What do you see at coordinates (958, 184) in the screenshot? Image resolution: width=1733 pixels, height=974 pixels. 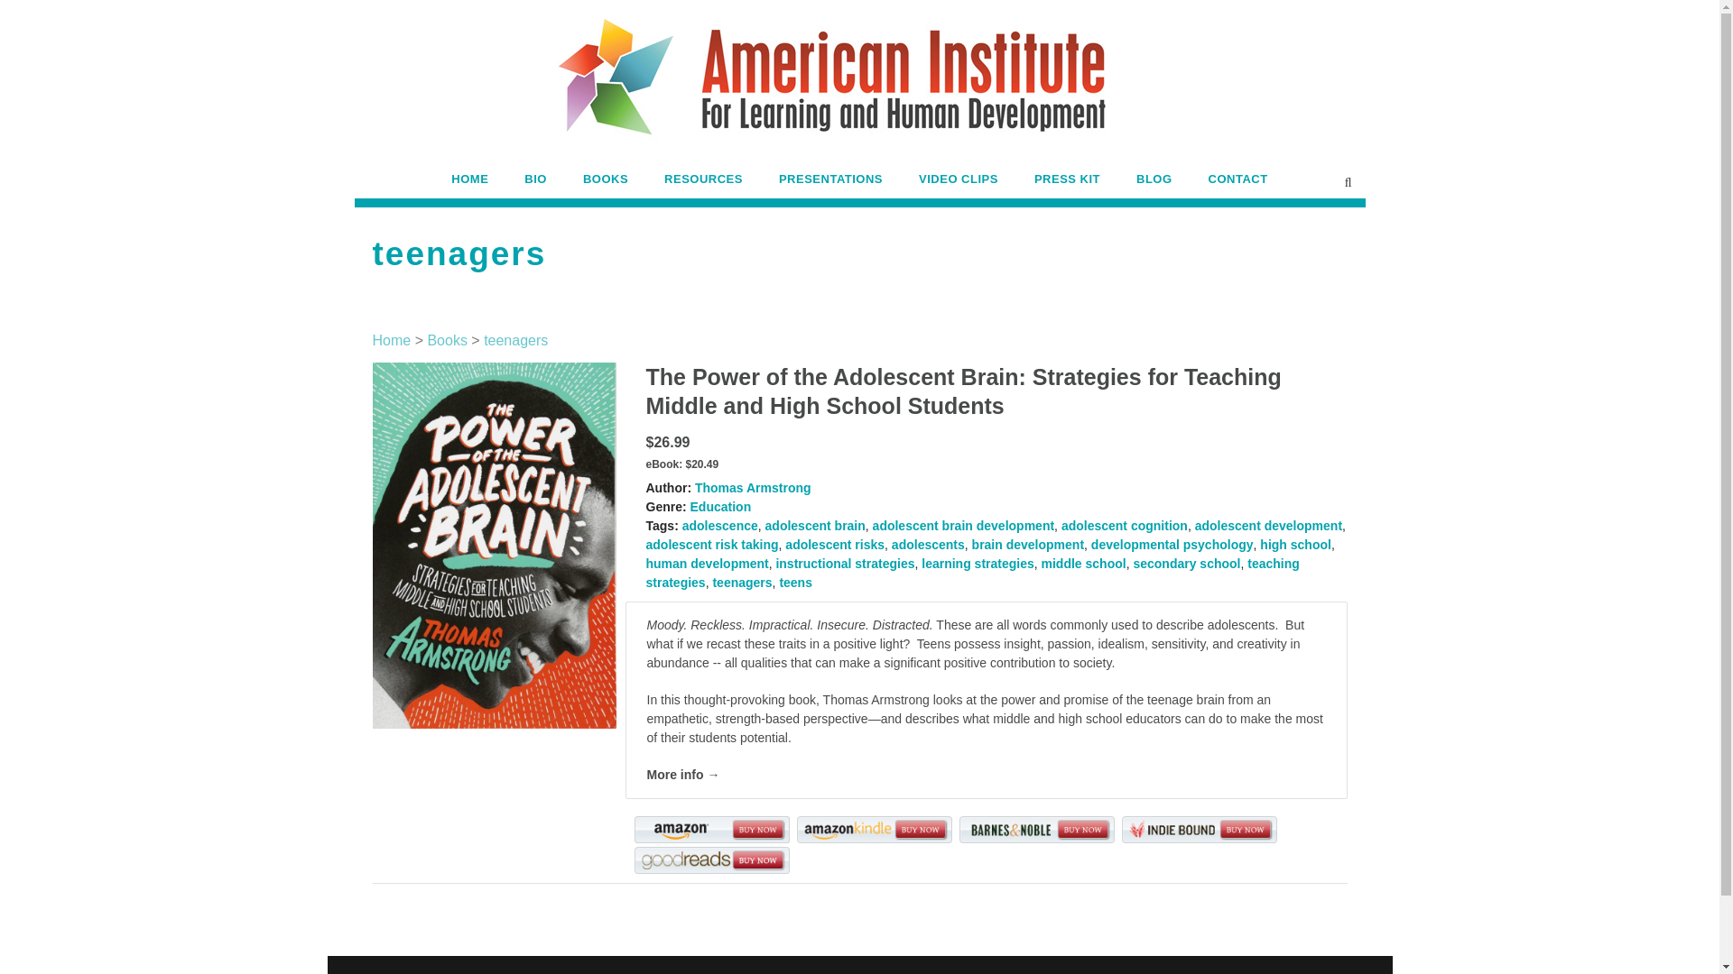 I see `VIDEO CLIPS` at bounding box center [958, 184].